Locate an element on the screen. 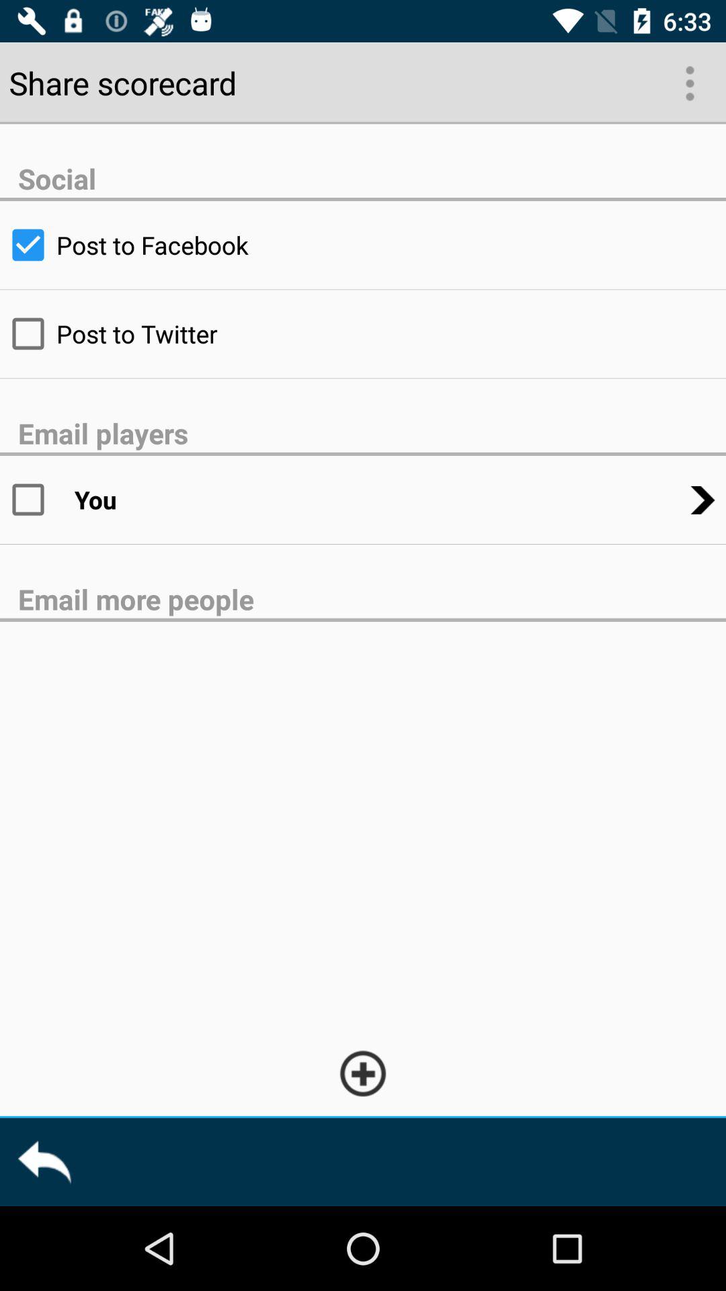  more options is located at coordinates (688, 82).